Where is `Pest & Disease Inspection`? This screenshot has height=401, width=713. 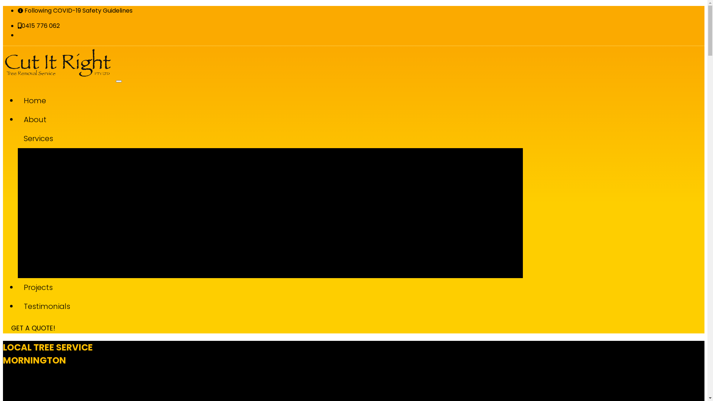 Pest & Disease Inspection is located at coordinates (278, 258).